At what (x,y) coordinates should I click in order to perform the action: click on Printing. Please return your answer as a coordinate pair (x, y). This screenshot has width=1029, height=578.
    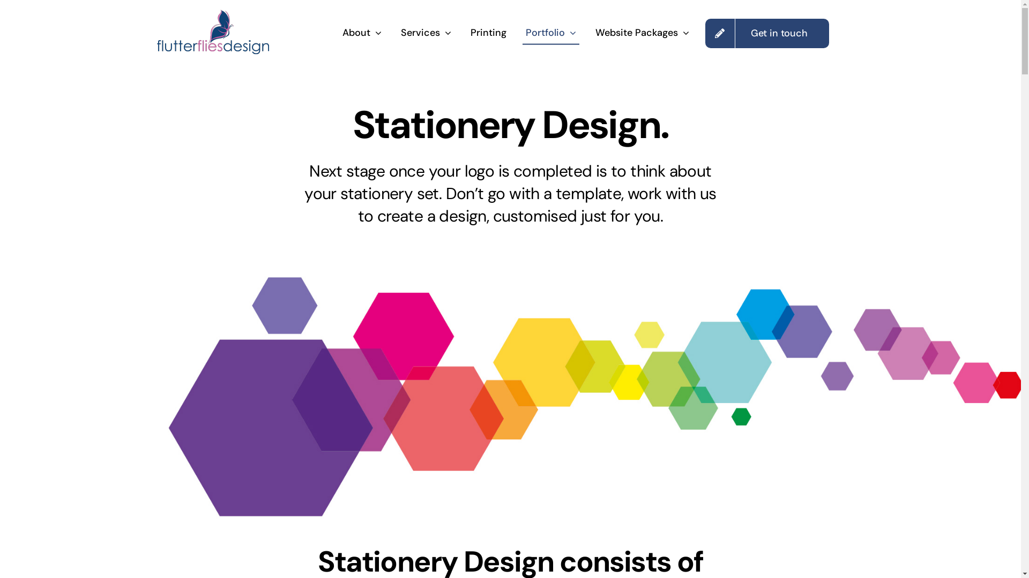
    Looking at the image, I should click on (489, 33).